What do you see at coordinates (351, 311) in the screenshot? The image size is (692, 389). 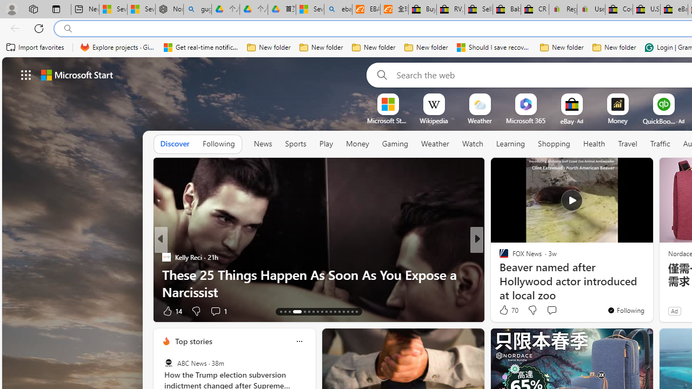 I see `AutomationID: tab-34` at bounding box center [351, 311].